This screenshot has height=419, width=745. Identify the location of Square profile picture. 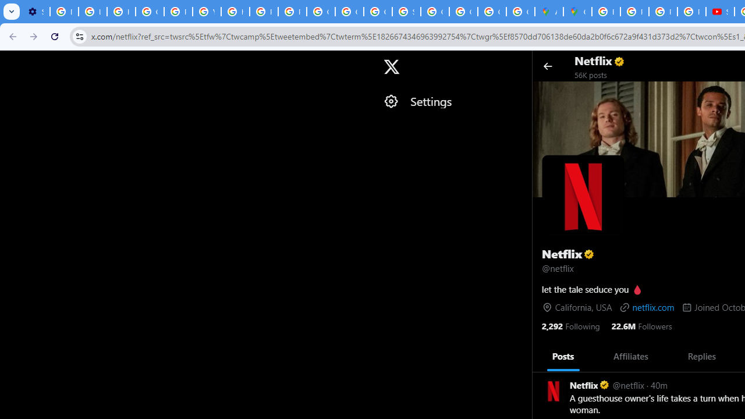
(553, 390).